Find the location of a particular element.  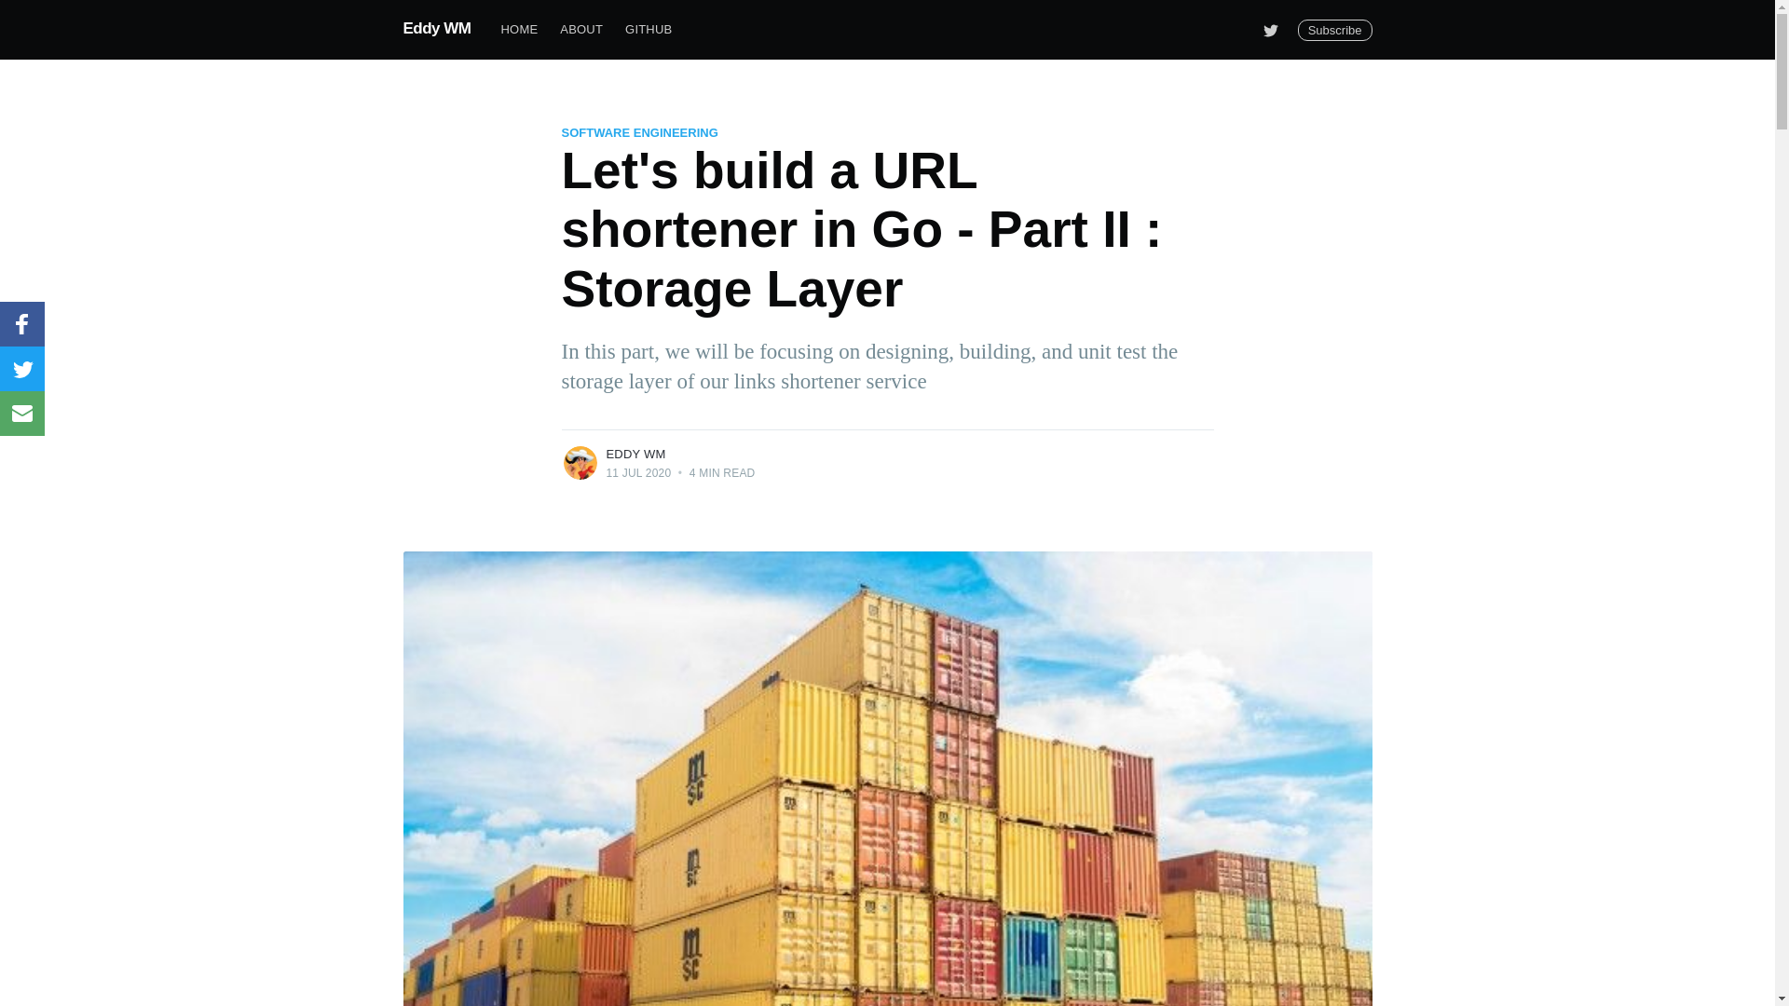

HOME is located at coordinates (520, 30).